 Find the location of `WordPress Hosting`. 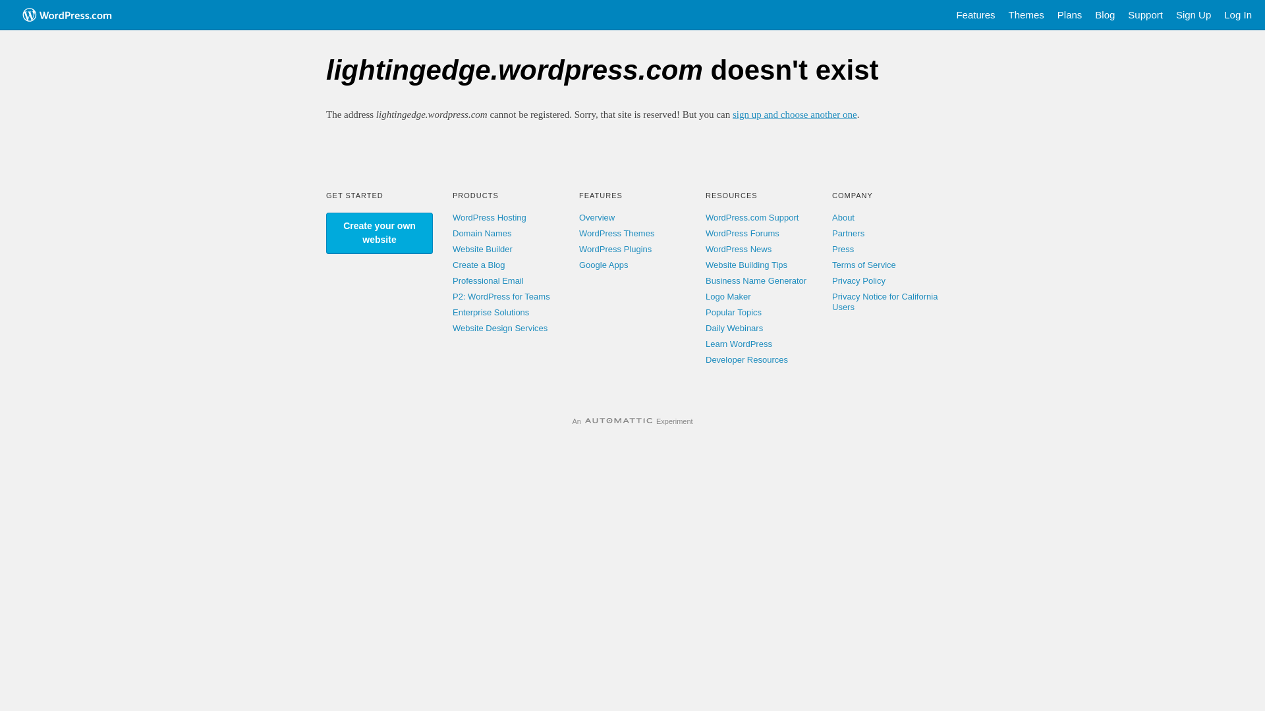

WordPress Hosting is located at coordinates (490, 217).